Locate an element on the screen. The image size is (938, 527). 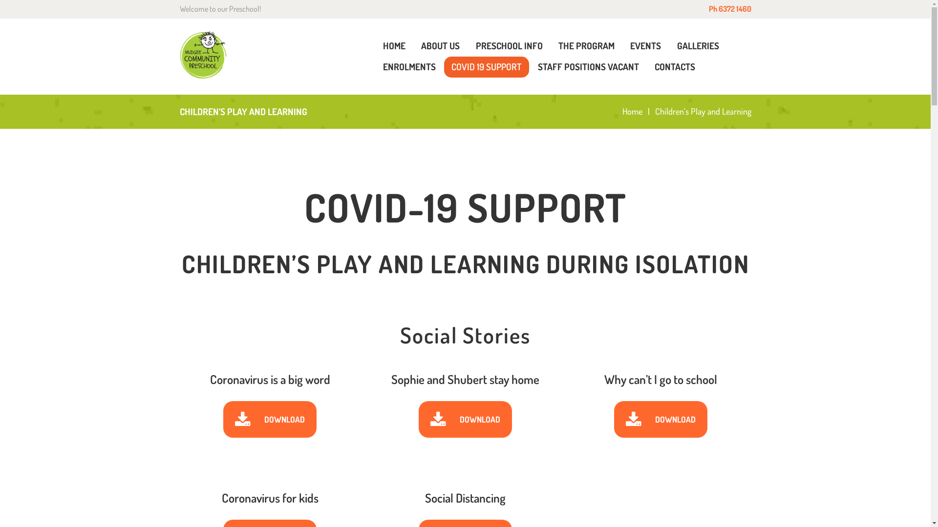
EVENTS is located at coordinates (646, 46).